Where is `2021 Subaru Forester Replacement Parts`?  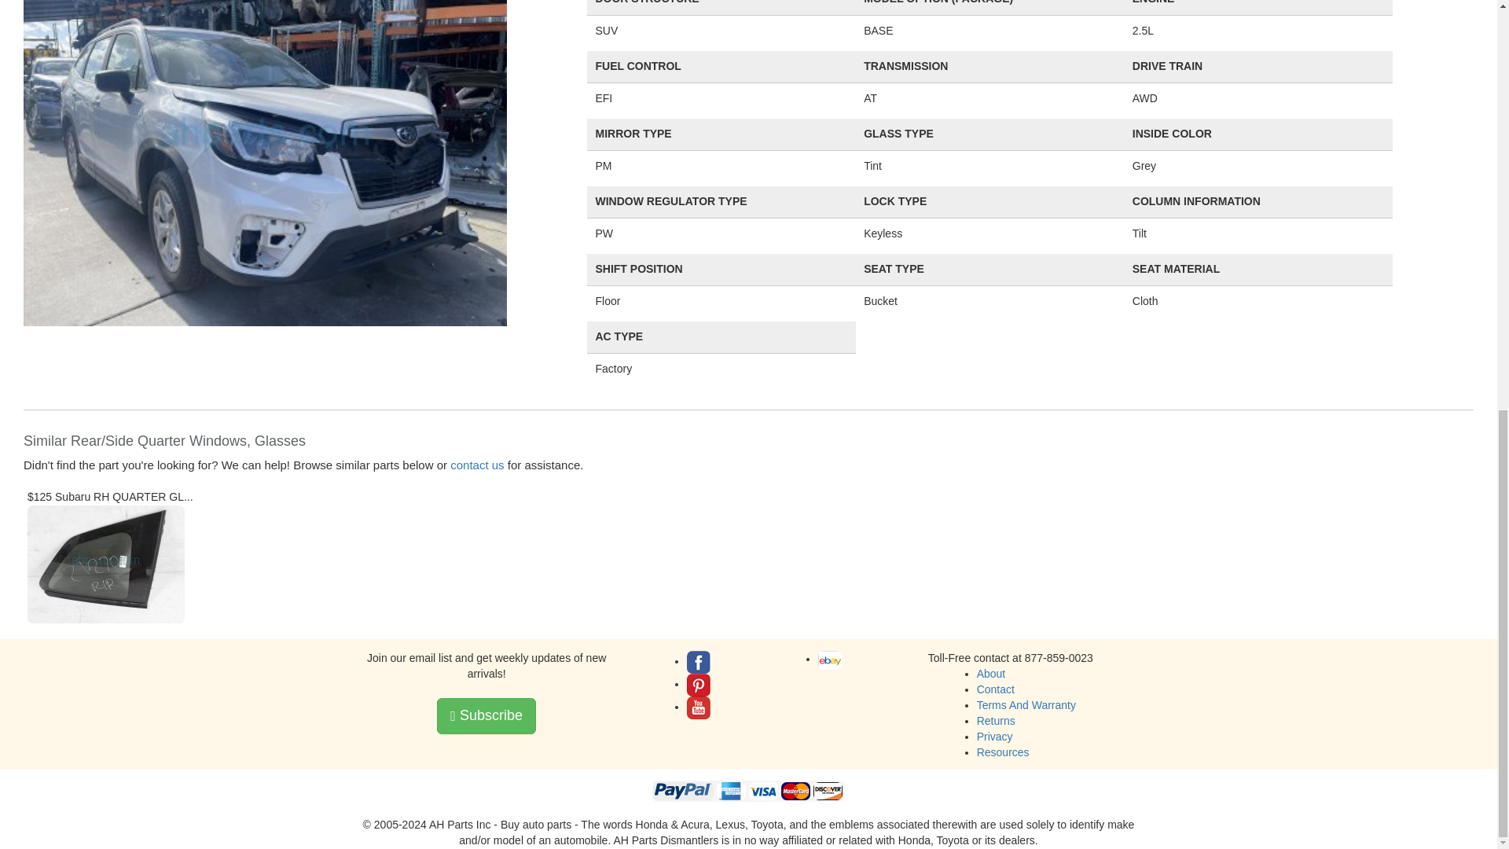 2021 Subaru Forester Replacement Parts is located at coordinates (266, 143).